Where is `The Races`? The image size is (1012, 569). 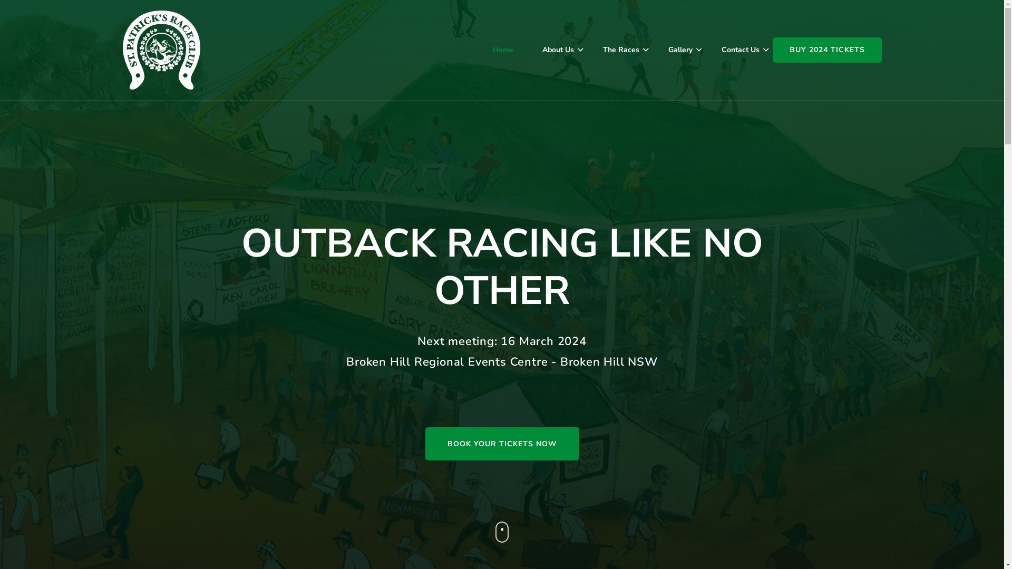
The Races is located at coordinates (621, 50).